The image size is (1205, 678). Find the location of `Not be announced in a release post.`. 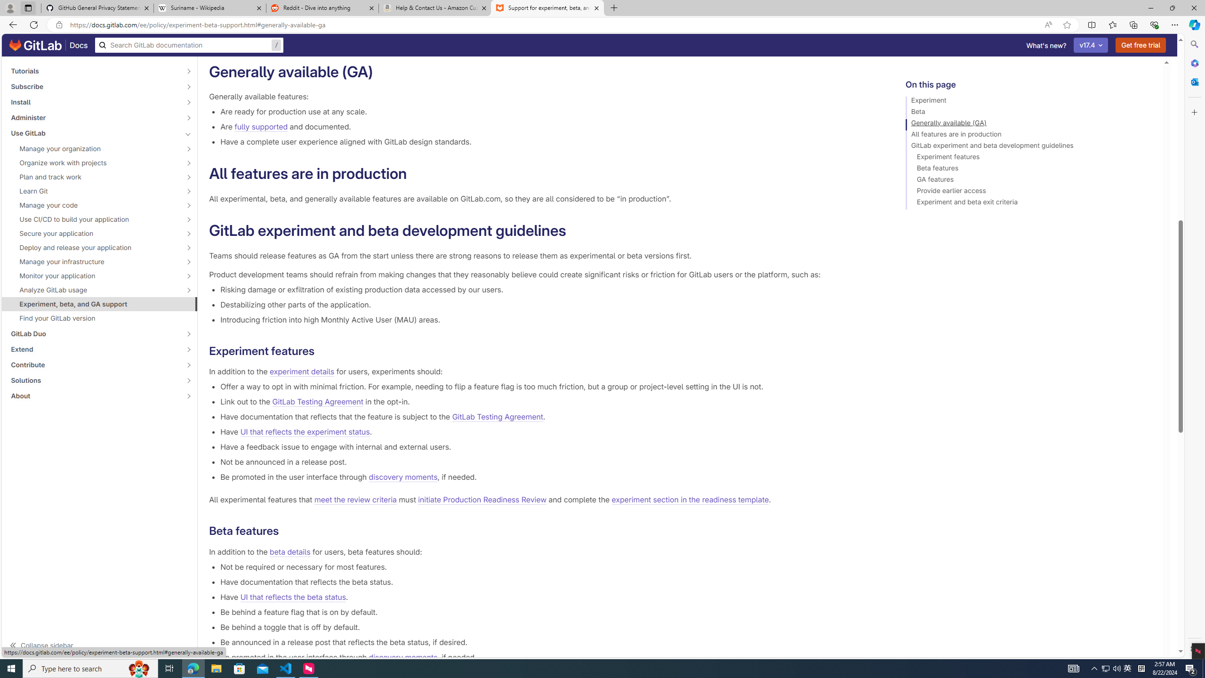

Not be announced in a release post. is located at coordinates (548, 462).